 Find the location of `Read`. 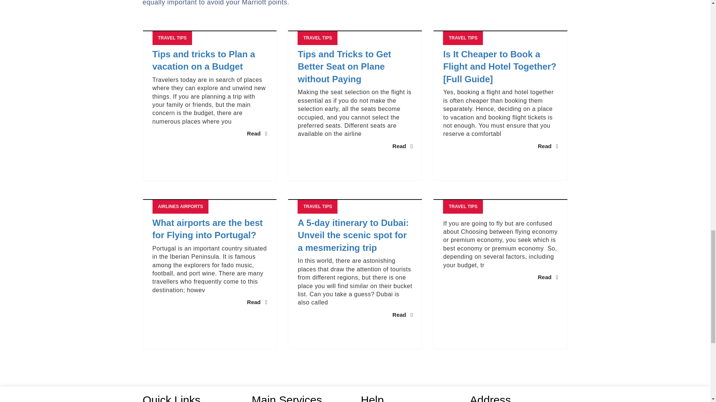

Read is located at coordinates (547, 146).